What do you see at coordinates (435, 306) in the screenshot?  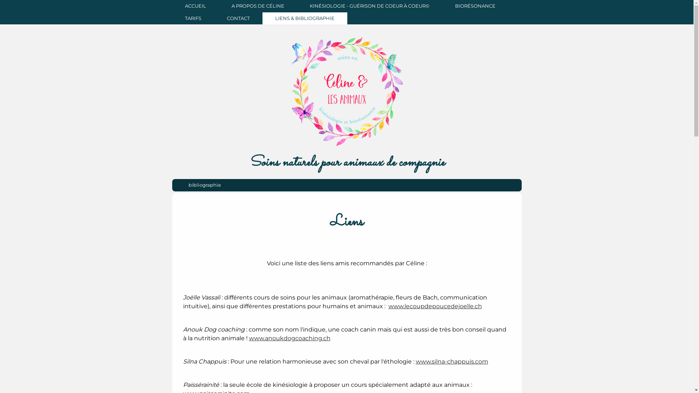 I see `www.lecoupdepoucedejoelle.ch` at bounding box center [435, 306].